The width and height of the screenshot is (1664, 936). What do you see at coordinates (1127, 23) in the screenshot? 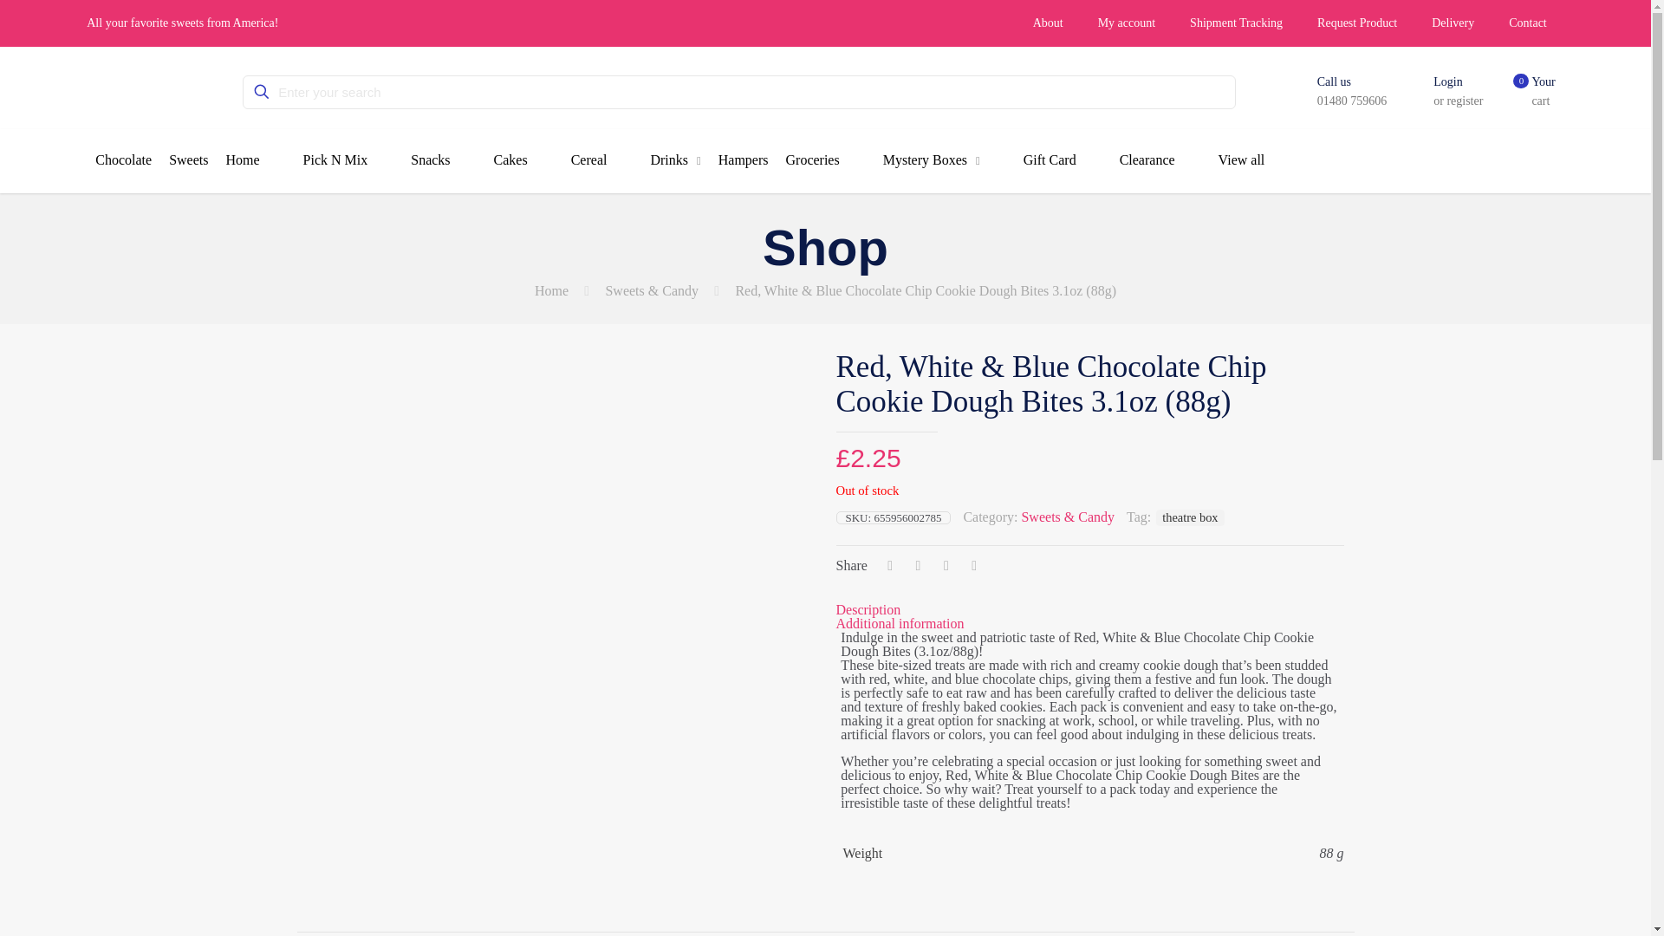
I see `My account` at bounding box center [1127, 23].